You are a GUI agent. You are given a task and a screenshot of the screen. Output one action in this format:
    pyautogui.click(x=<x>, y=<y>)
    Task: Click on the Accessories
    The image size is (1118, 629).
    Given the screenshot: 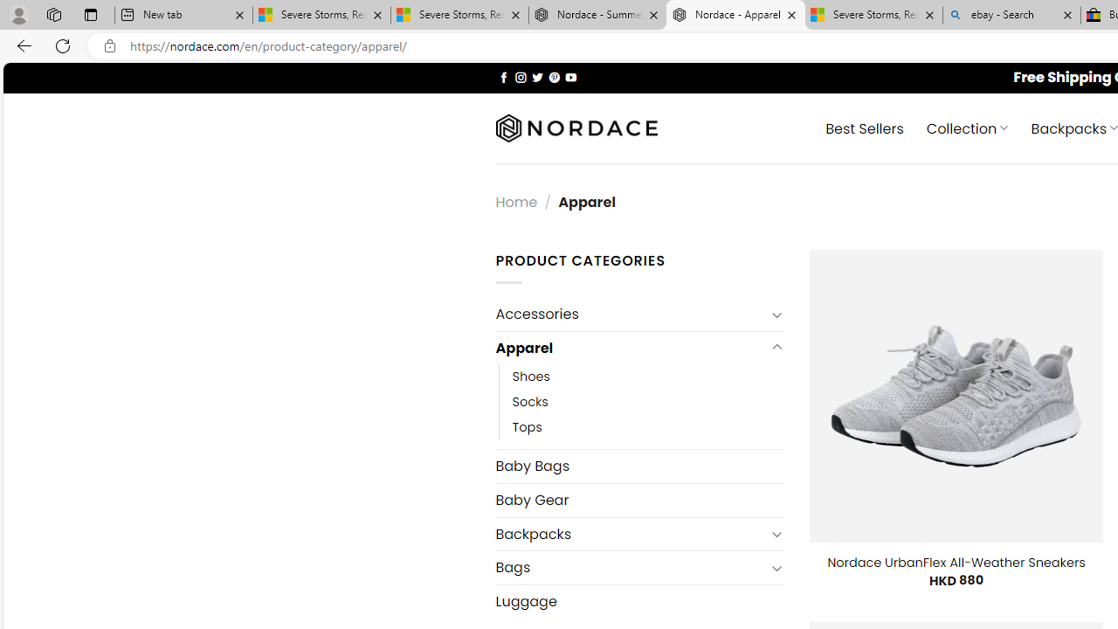 What is the action you would take?
    pyautogui.click(x=631, y=314)
    